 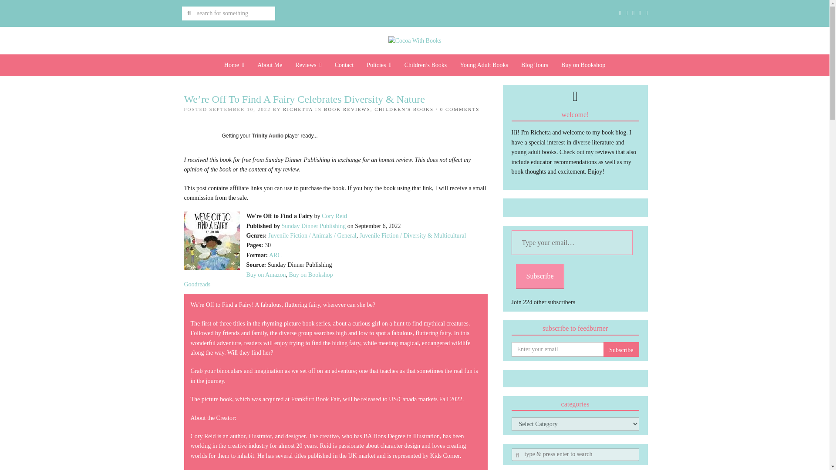 What do you see at coordinates (313, 226) in the screenshot?
I see `Sunday Dinner Publishing` at bounding box center [313, 226].